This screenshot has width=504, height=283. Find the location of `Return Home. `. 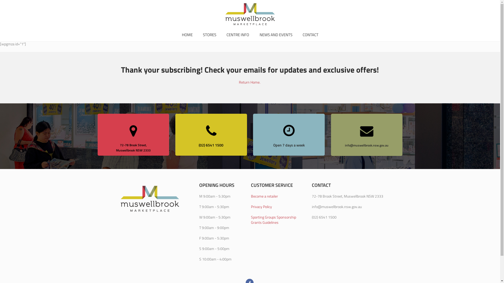

Return Home.  is located at coordinates (250, 82).